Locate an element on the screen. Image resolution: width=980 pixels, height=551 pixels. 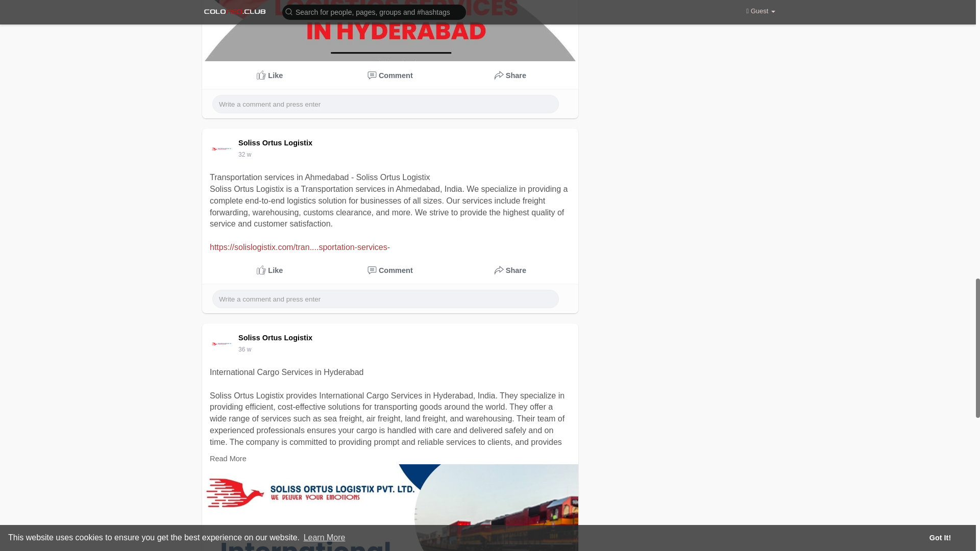
36 w is located at coordinates (244, 349).